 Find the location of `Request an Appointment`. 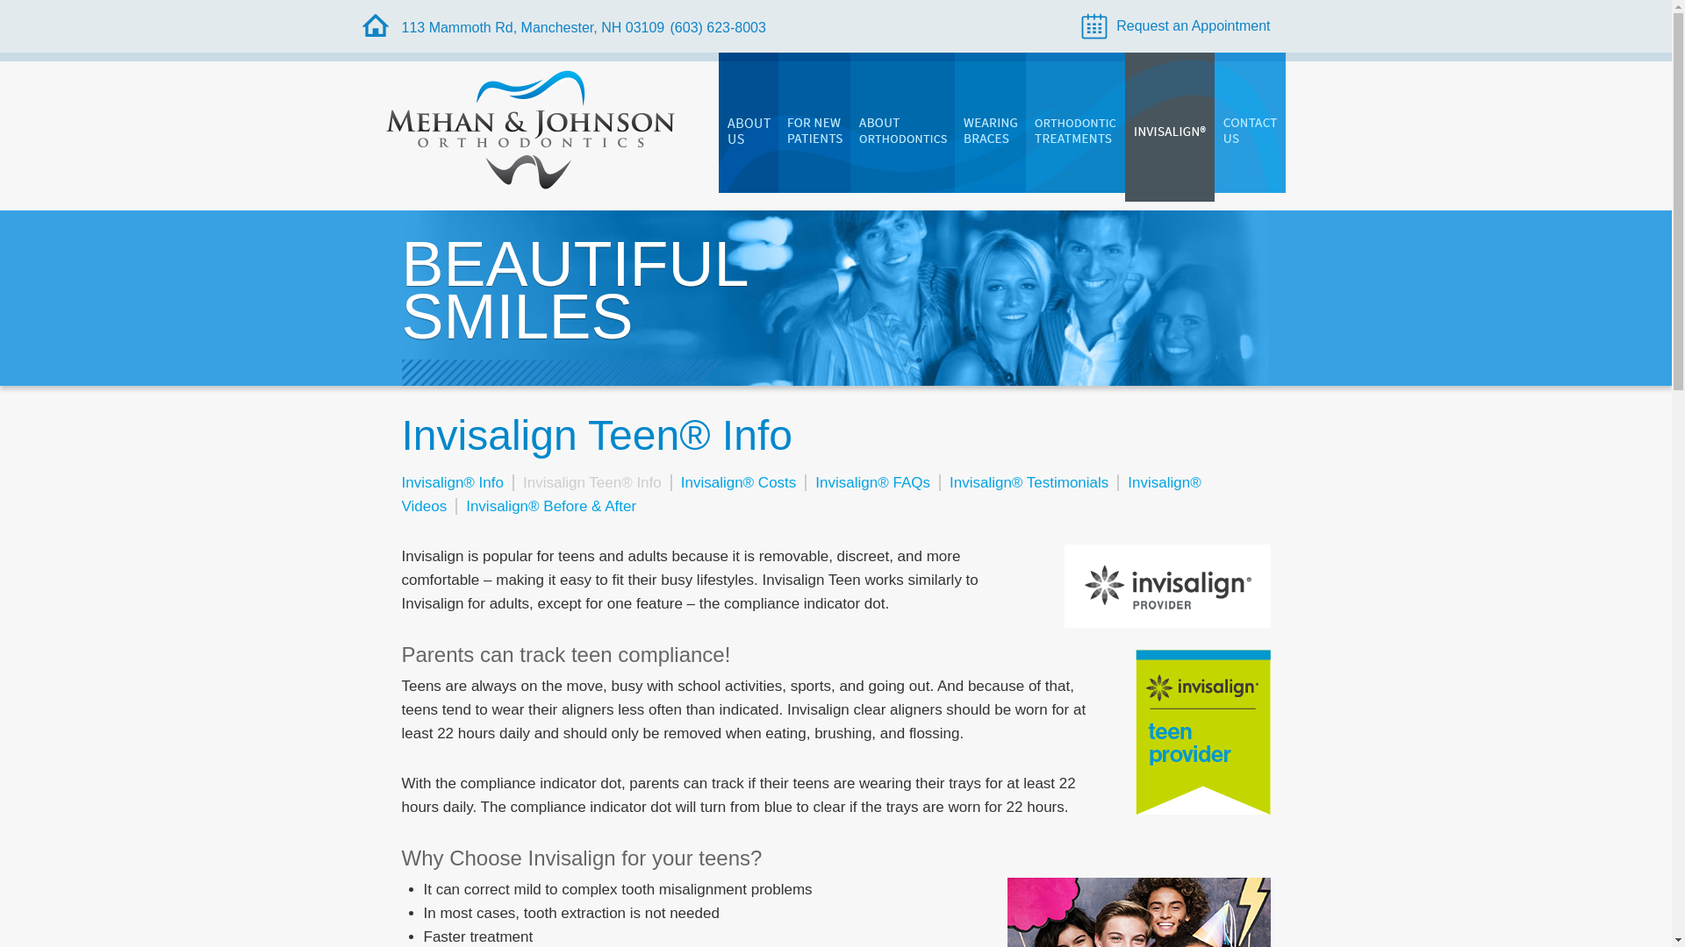

Request an Appointment is located at coordinates (1176, 26).